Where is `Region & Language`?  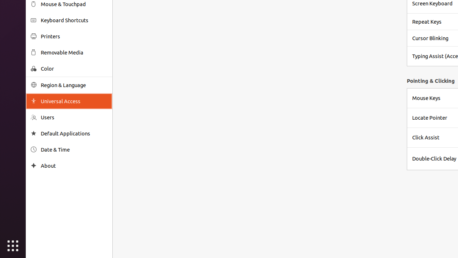
Region & Language is located at coordinates (74, 85).